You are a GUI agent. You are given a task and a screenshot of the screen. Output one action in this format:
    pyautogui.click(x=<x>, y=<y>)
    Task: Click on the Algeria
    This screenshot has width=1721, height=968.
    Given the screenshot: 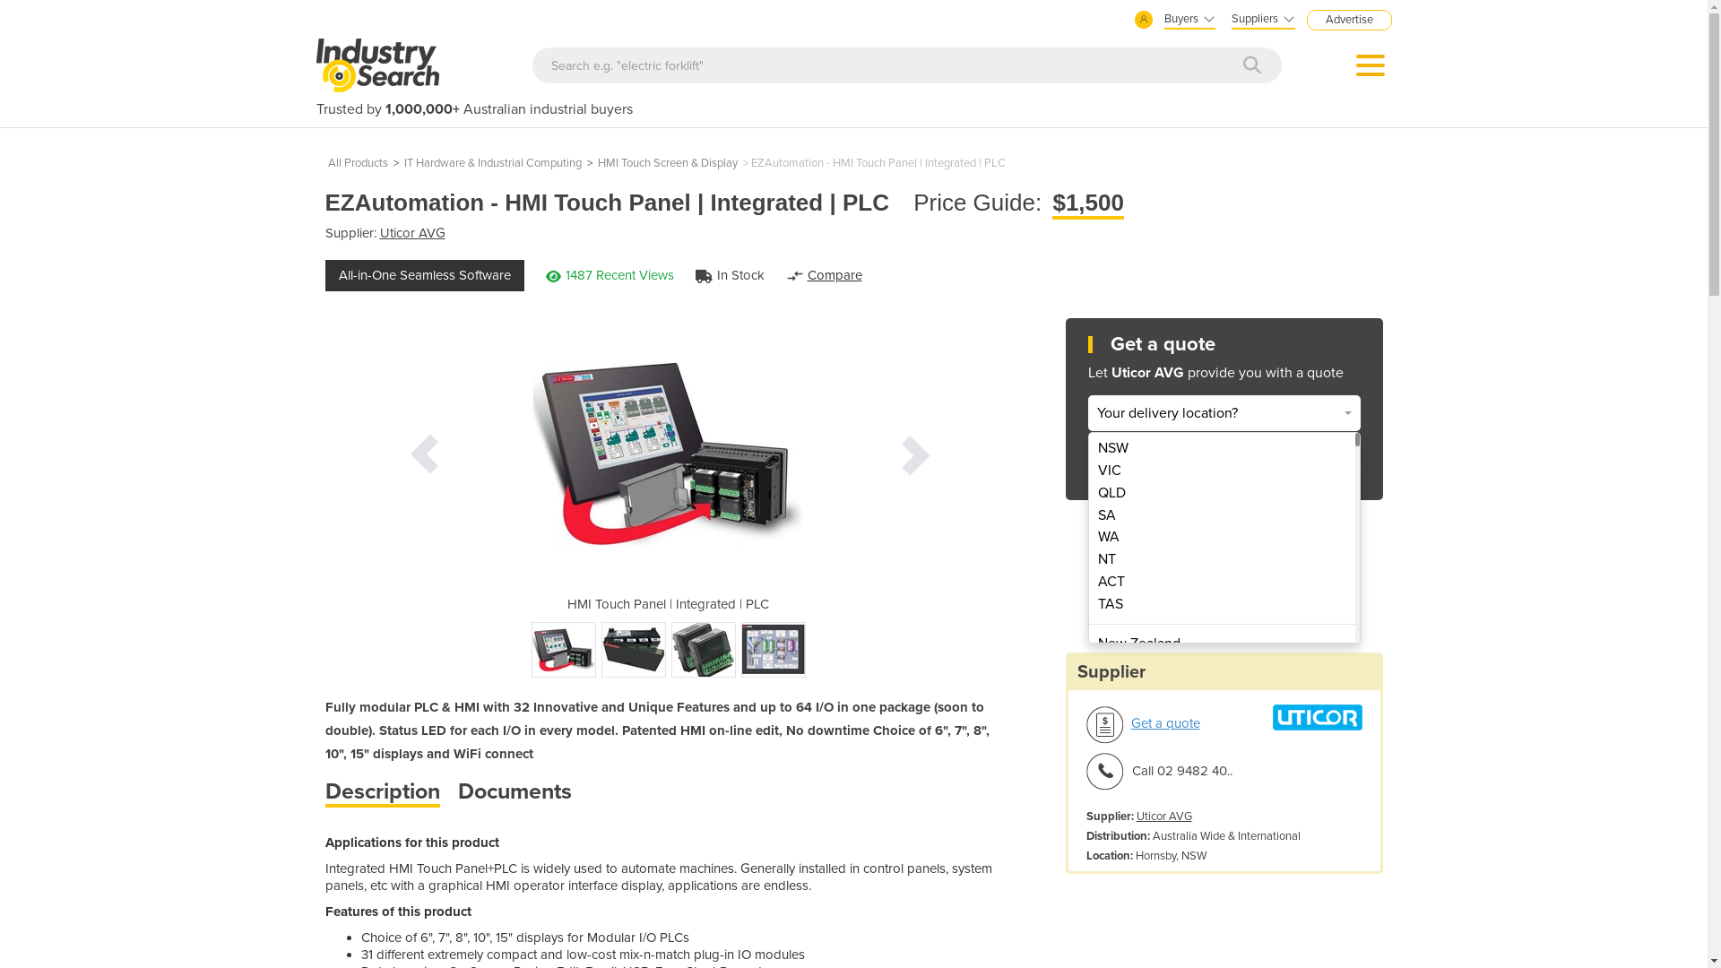 What is the action you would take?
    pyautogui.click(x=1221, y=749)
    